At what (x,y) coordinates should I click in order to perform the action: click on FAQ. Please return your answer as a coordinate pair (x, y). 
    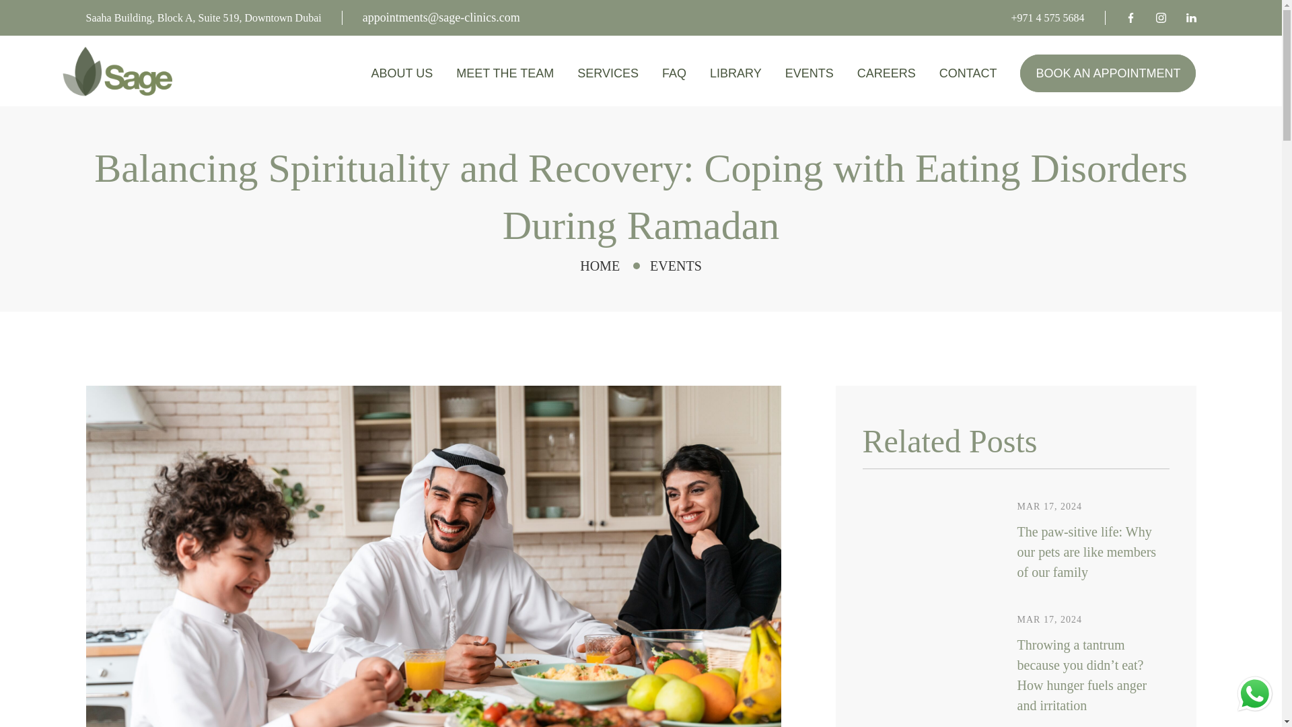
    Looking at the image, I should click on (674, 75).